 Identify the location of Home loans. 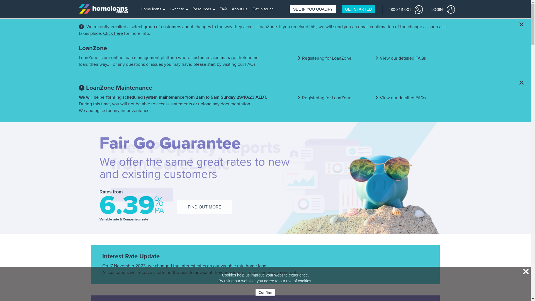
(153, 9).